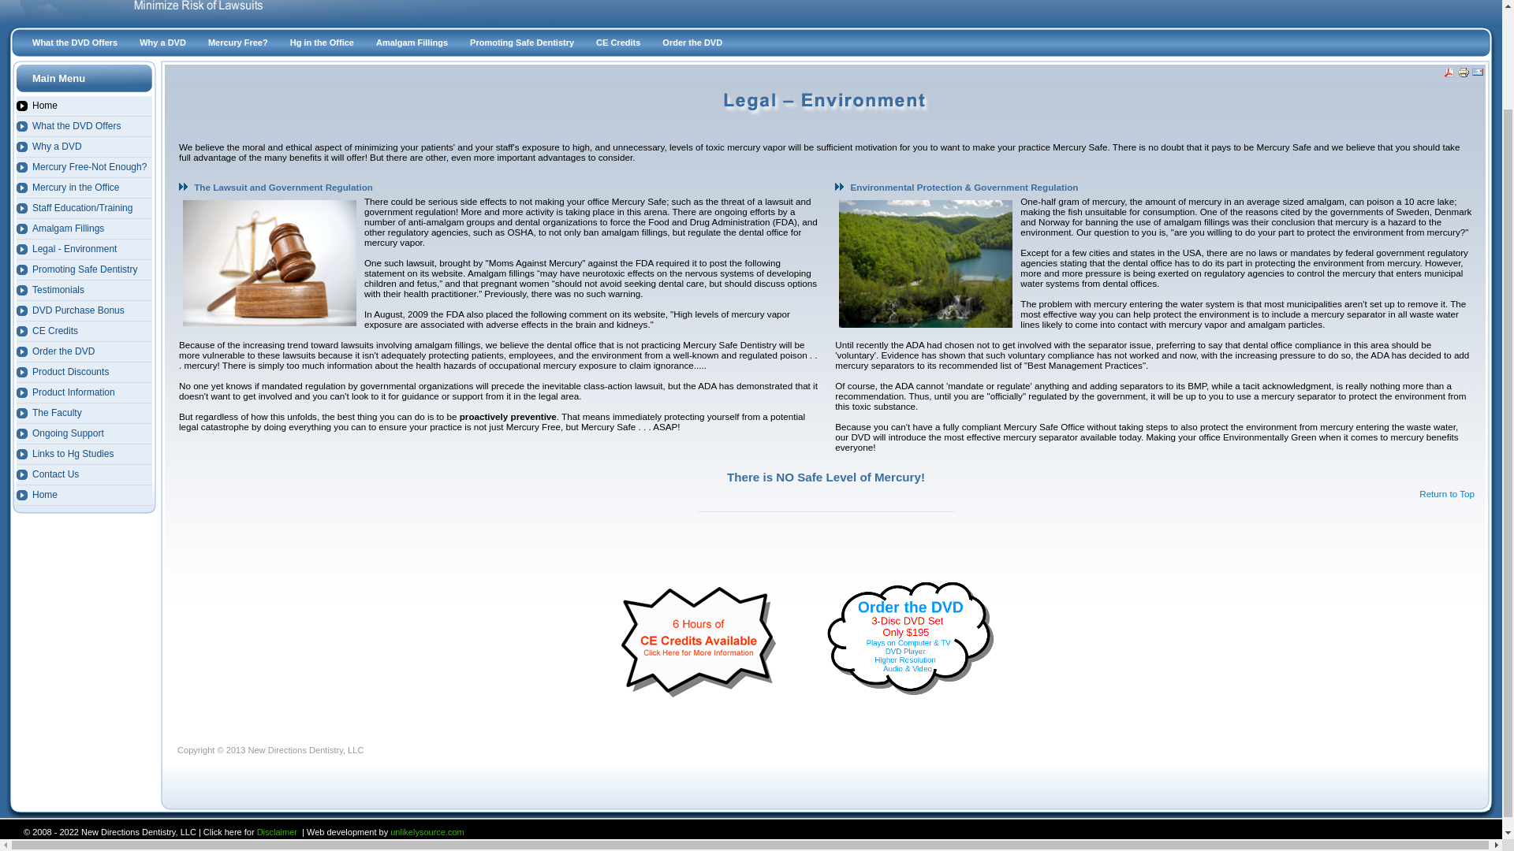 The height and width of the screenshot is (851, 1514). I want to click on Return to Top of Page, so click(1447, 493).